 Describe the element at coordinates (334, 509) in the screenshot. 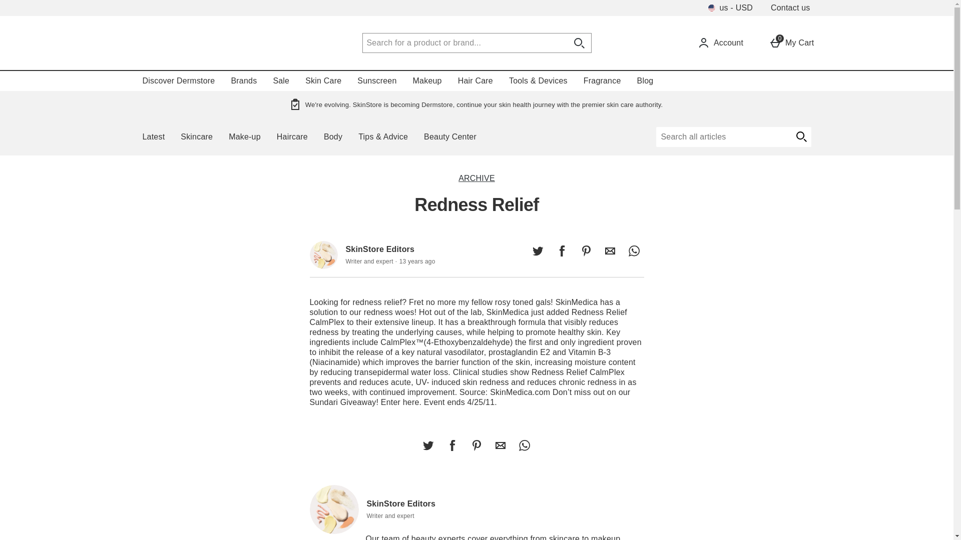

I see `Share this on Twitter` at that location.